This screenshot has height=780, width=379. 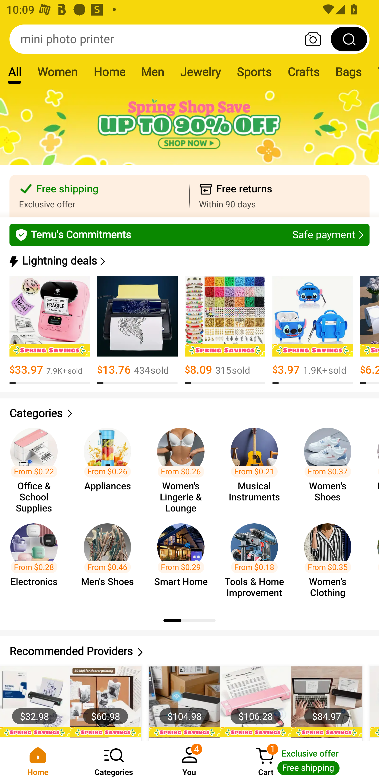 What do you see at coordinates (189, 39) in the screenshot?
I see `mini photo printer` at bounding box center [189, 39].